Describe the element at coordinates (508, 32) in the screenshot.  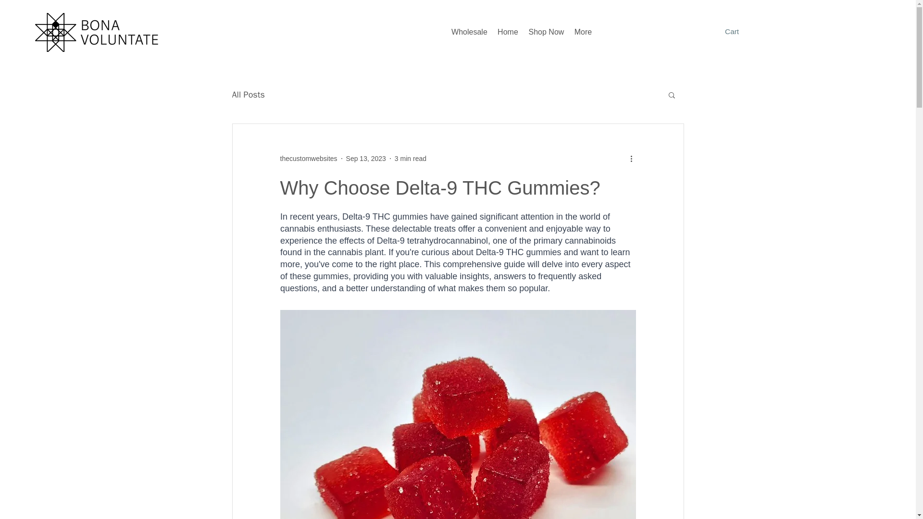
I see `Home` at that location.